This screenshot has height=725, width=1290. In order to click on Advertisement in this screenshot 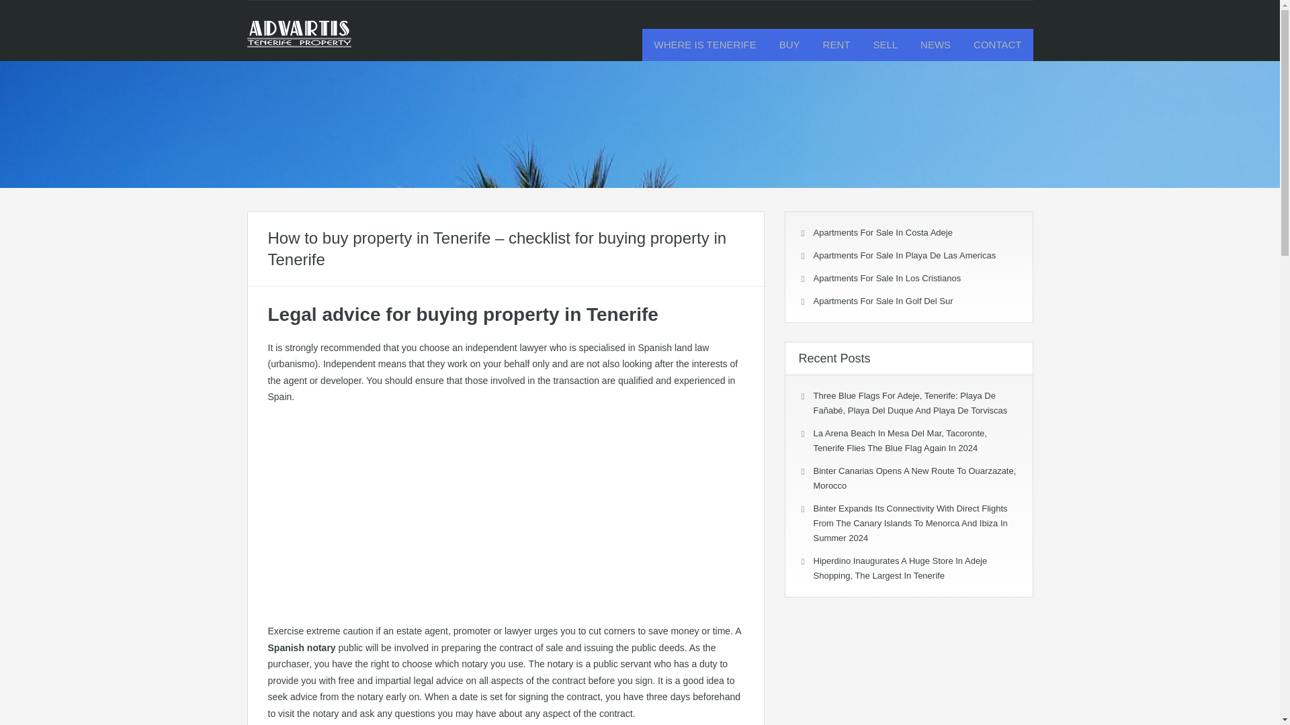, I will do `click(505, 513)`.